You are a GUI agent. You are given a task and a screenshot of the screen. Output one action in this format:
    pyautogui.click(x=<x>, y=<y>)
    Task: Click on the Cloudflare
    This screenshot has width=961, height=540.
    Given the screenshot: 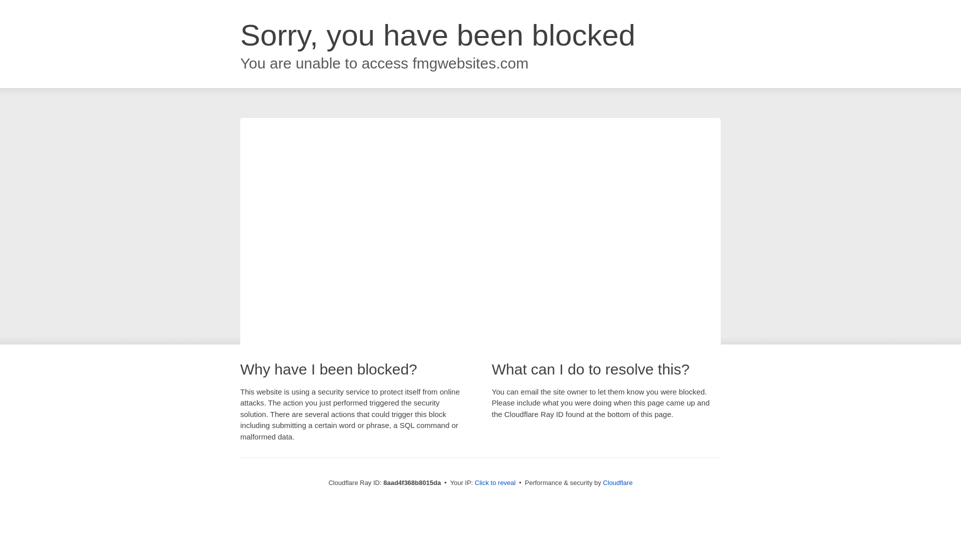 What is the action you would take?
    pyautogui.click(x=618, y=482)
    